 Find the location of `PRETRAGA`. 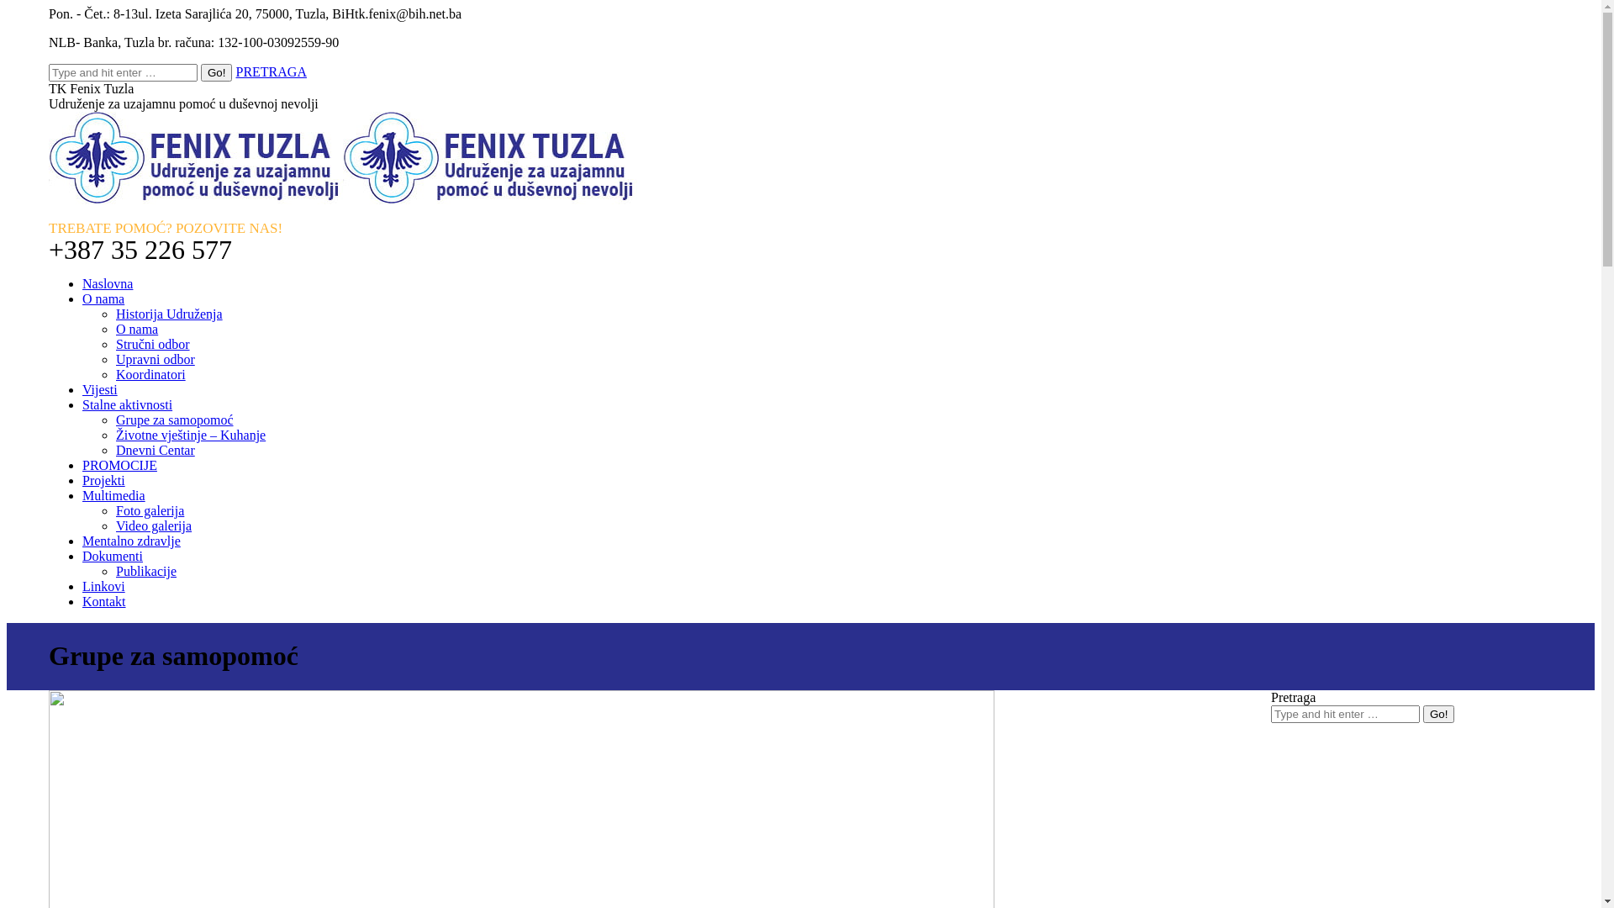

PRETRAGA is located at coordinates (271, 72).